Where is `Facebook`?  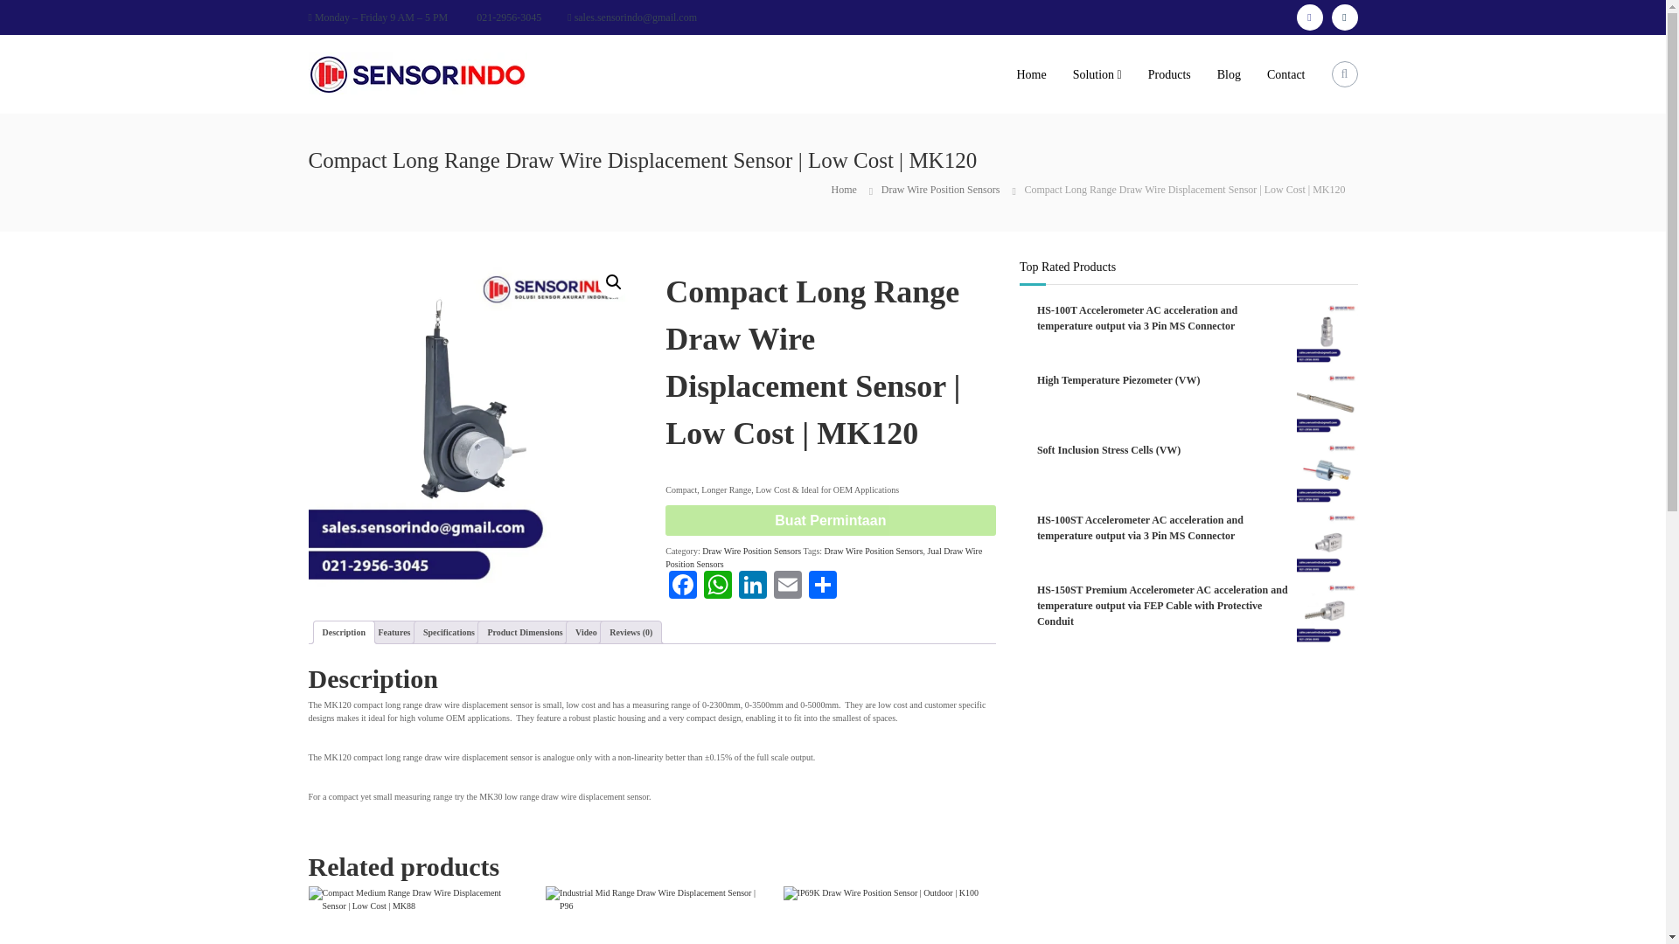 Facebook is located at coordinates (682, 587).